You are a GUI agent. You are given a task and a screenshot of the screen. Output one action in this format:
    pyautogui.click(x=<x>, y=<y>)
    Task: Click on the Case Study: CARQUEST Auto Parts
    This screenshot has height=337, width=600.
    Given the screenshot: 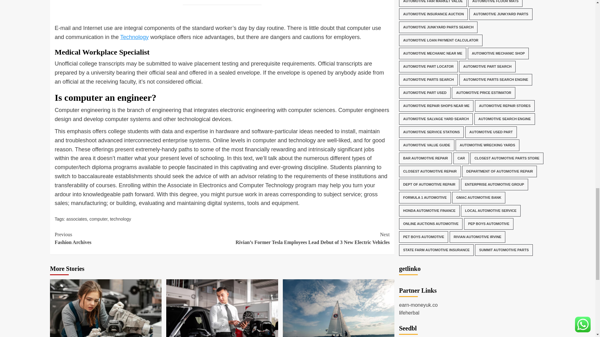 What is the action you would take?
    pyautogui.click(x=106, y=308)
    